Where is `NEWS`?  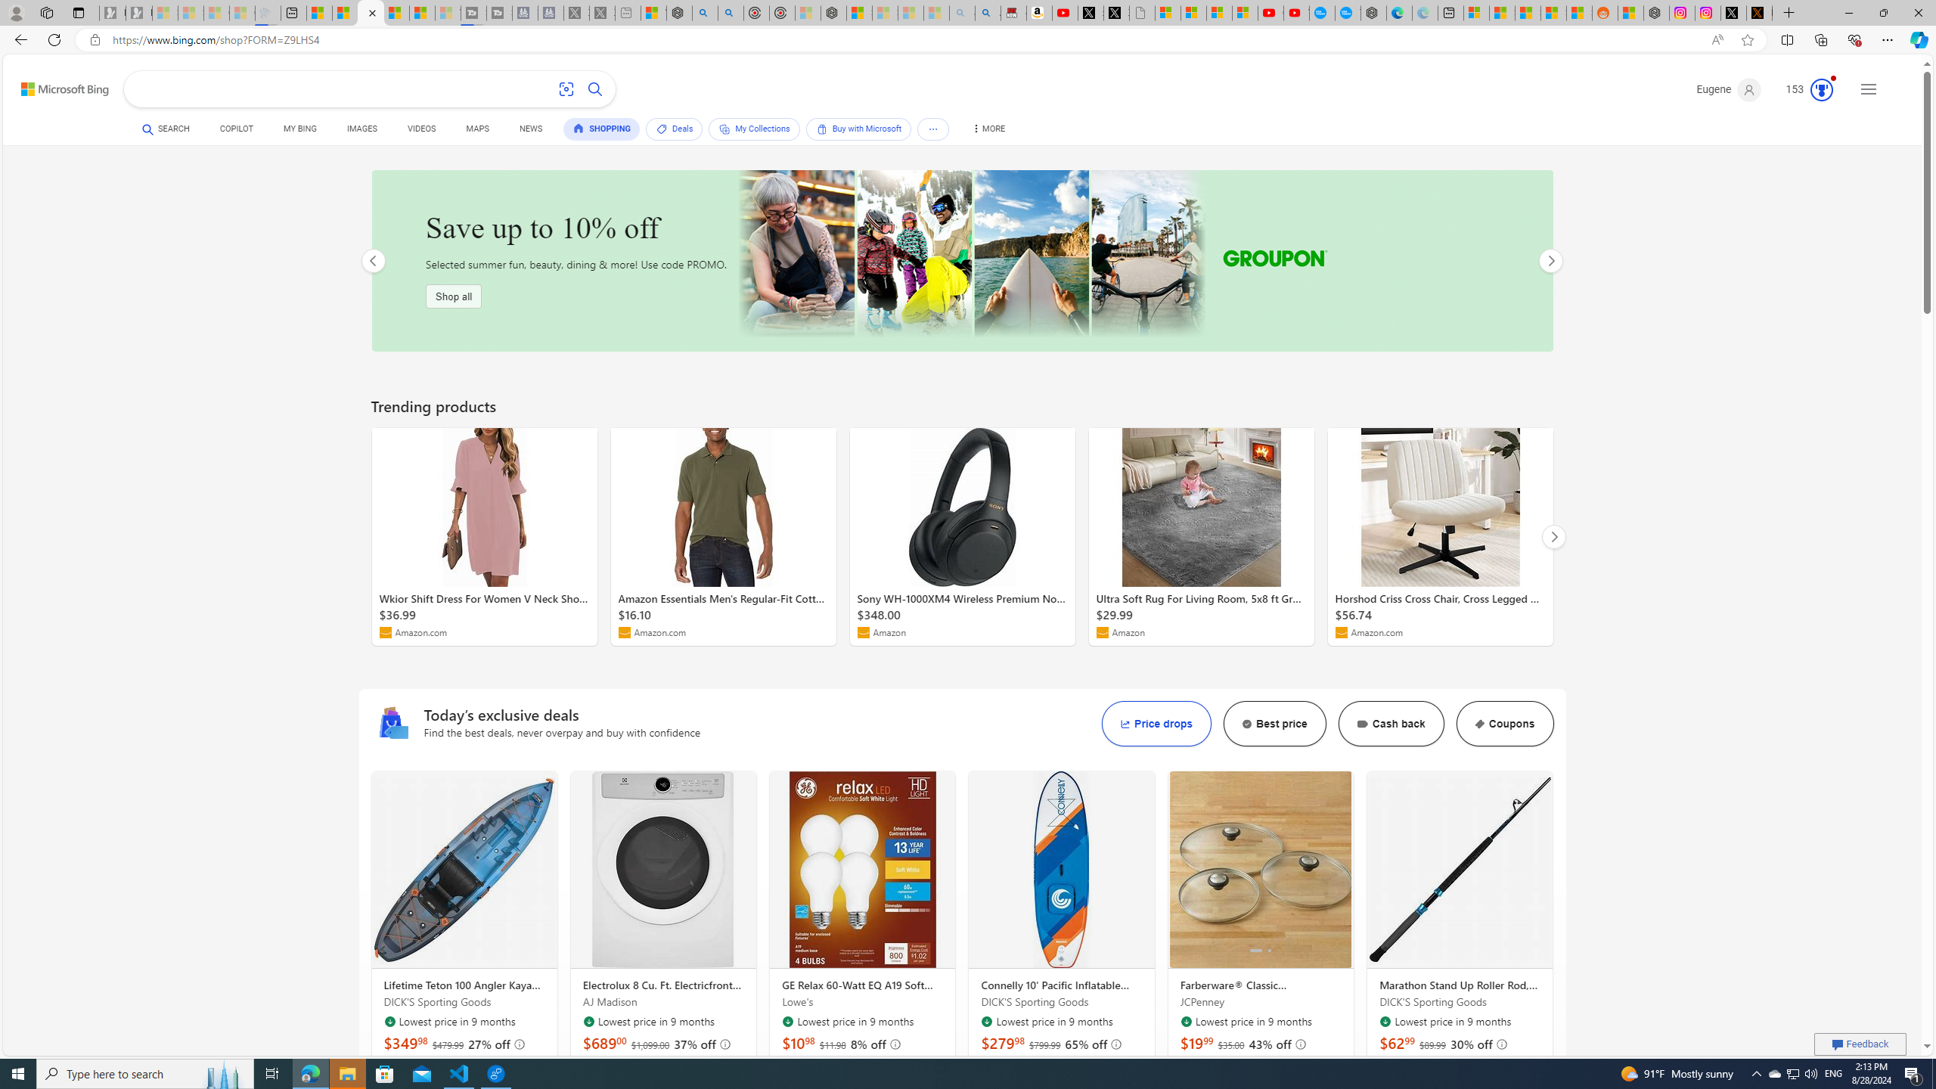 NEWS is located at coordinates (530, 131).